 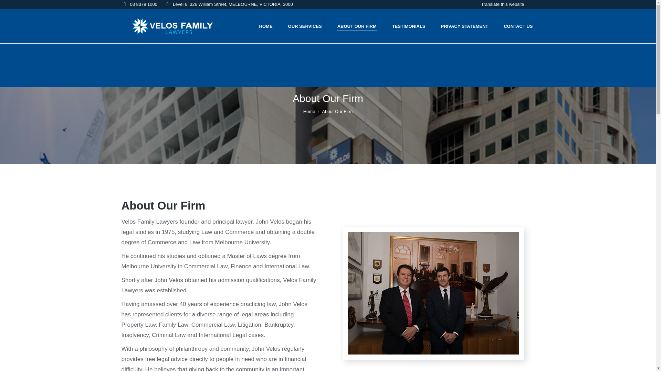 What do you see at coordinates (403, 26) in the screenshot?
I see `TESTIMONIALS` at bounding box center [403, 26].